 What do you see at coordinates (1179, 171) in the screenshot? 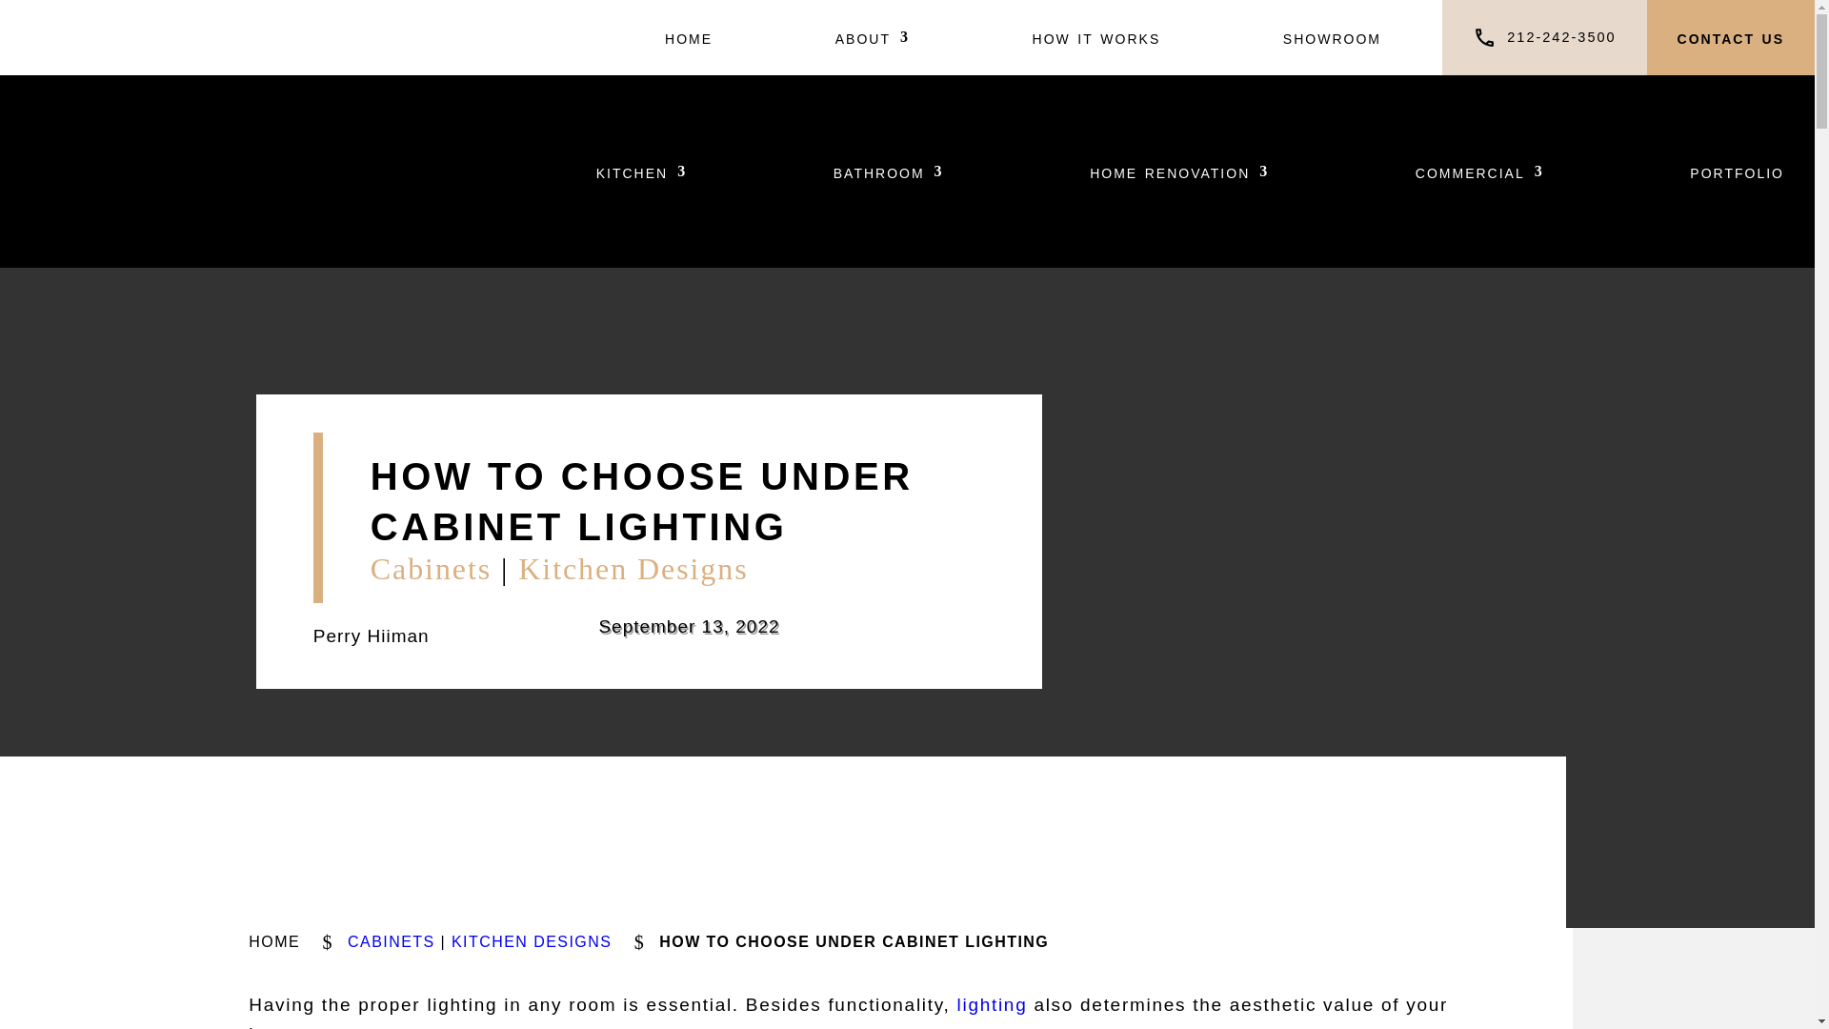
I see `home renovation` at bounding box center [1179, 171].